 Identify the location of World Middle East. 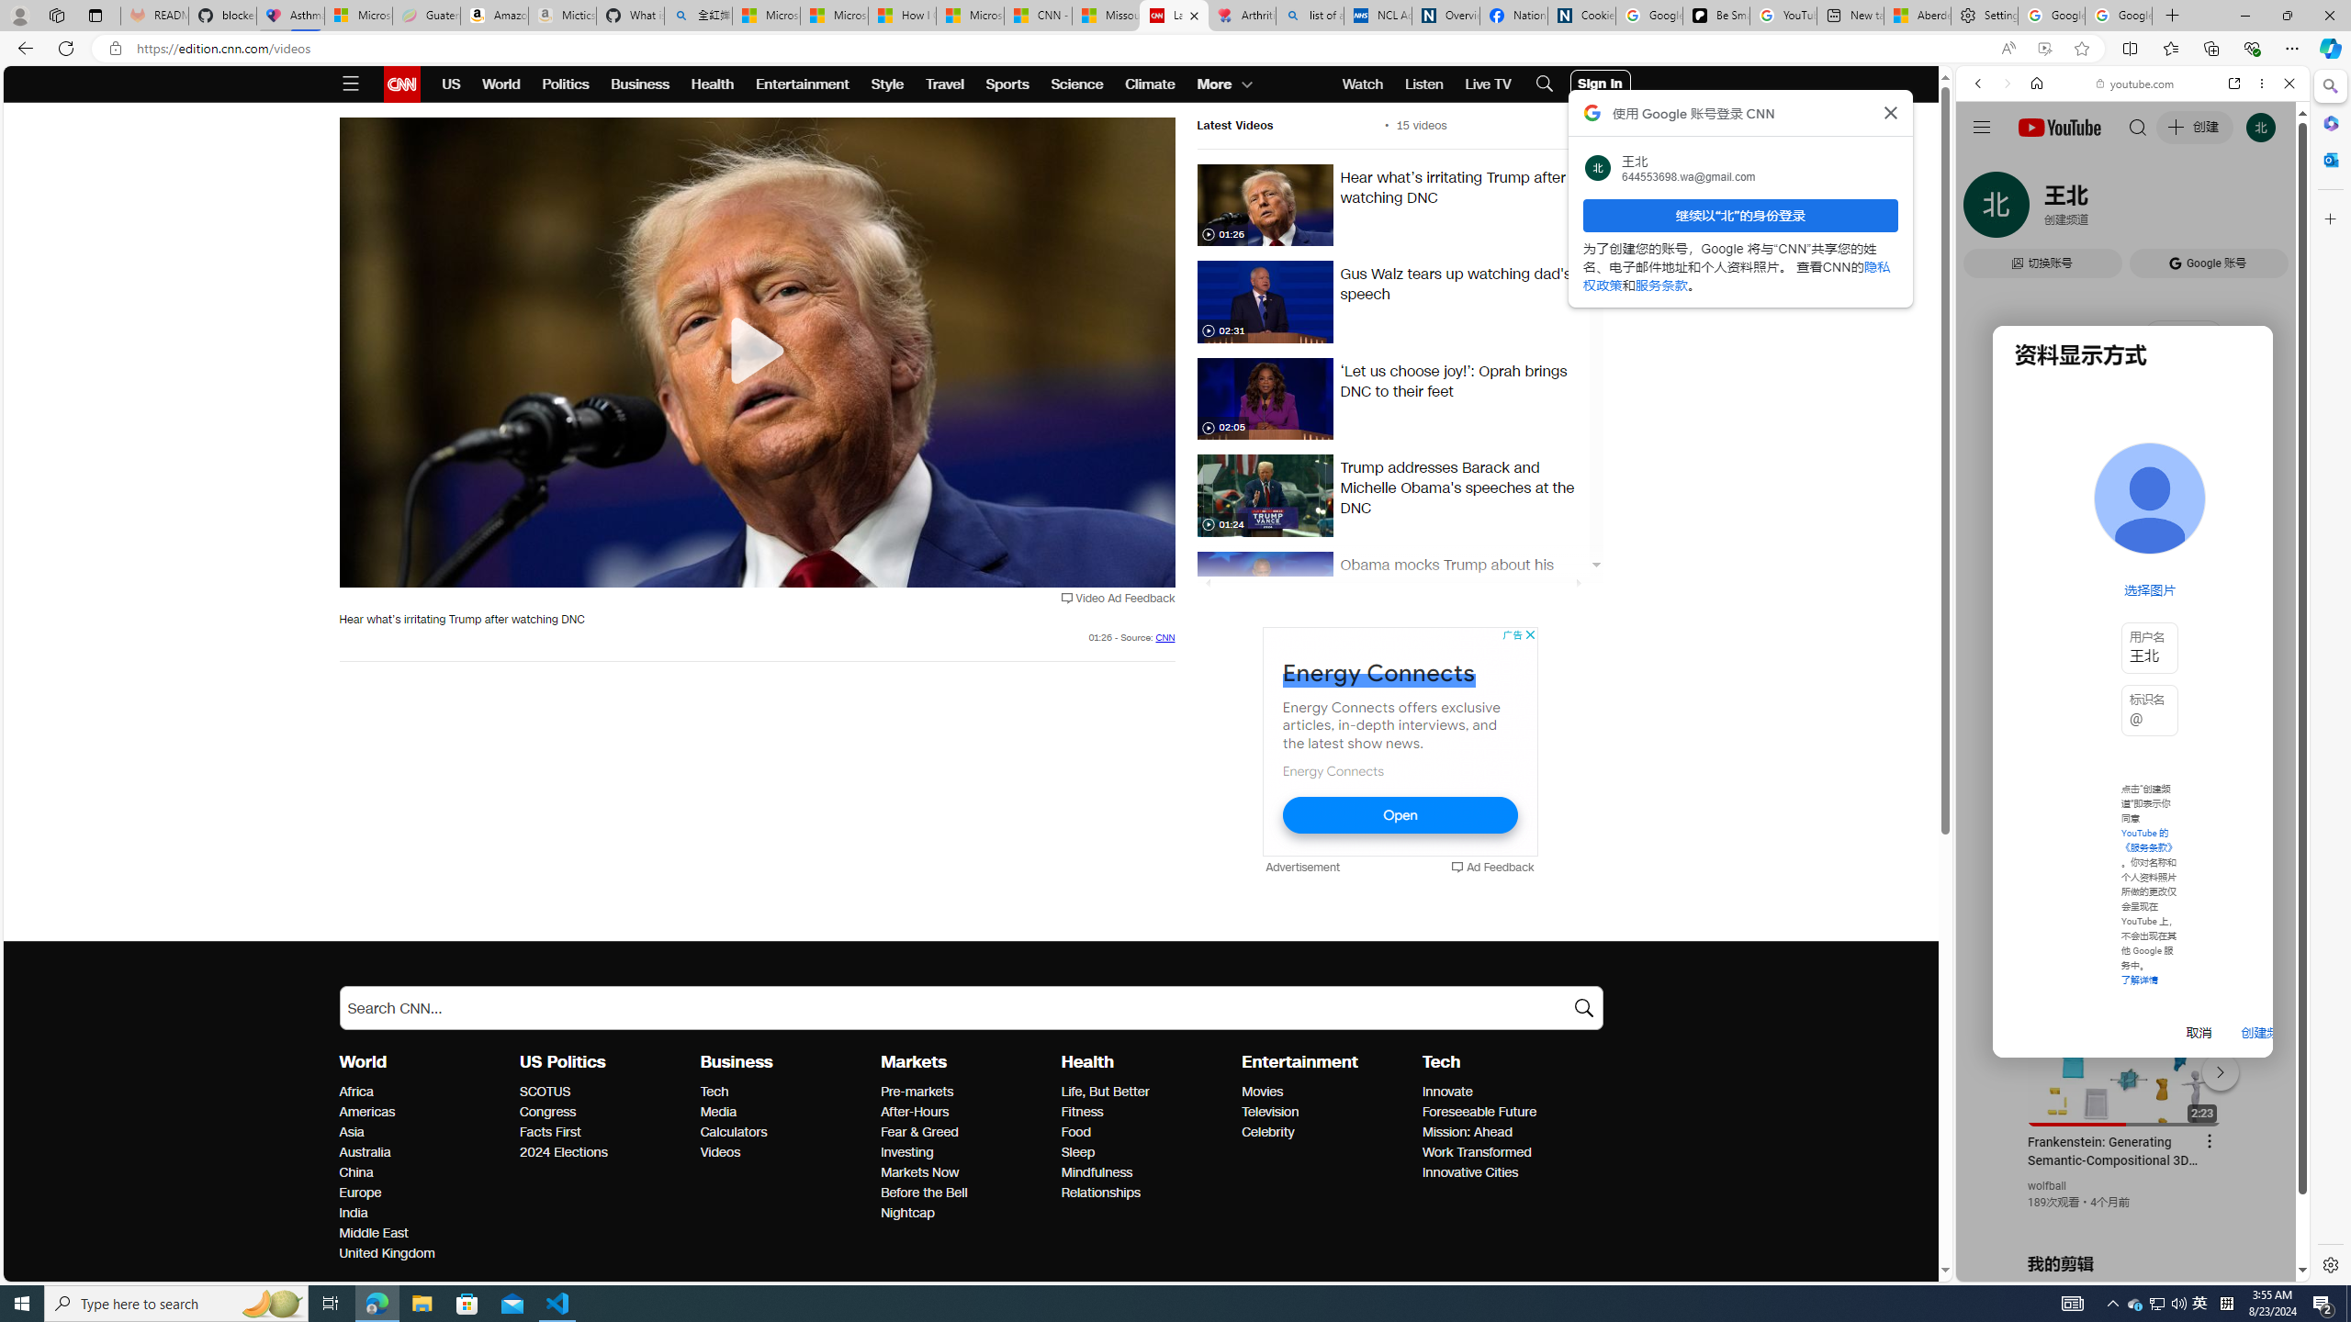
(373, 1233).